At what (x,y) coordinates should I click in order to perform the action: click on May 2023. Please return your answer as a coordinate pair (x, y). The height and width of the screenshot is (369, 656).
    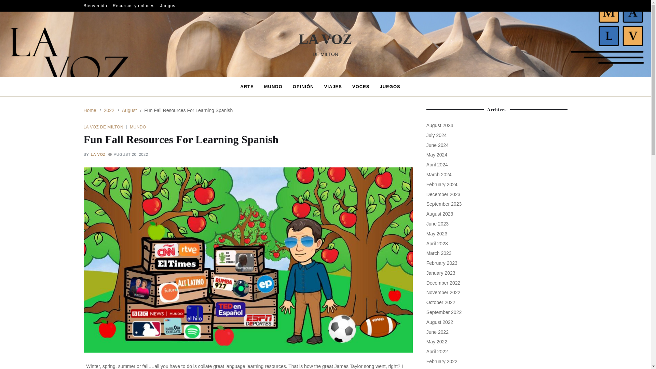
    Looking at the image, I should click on (437, 234).